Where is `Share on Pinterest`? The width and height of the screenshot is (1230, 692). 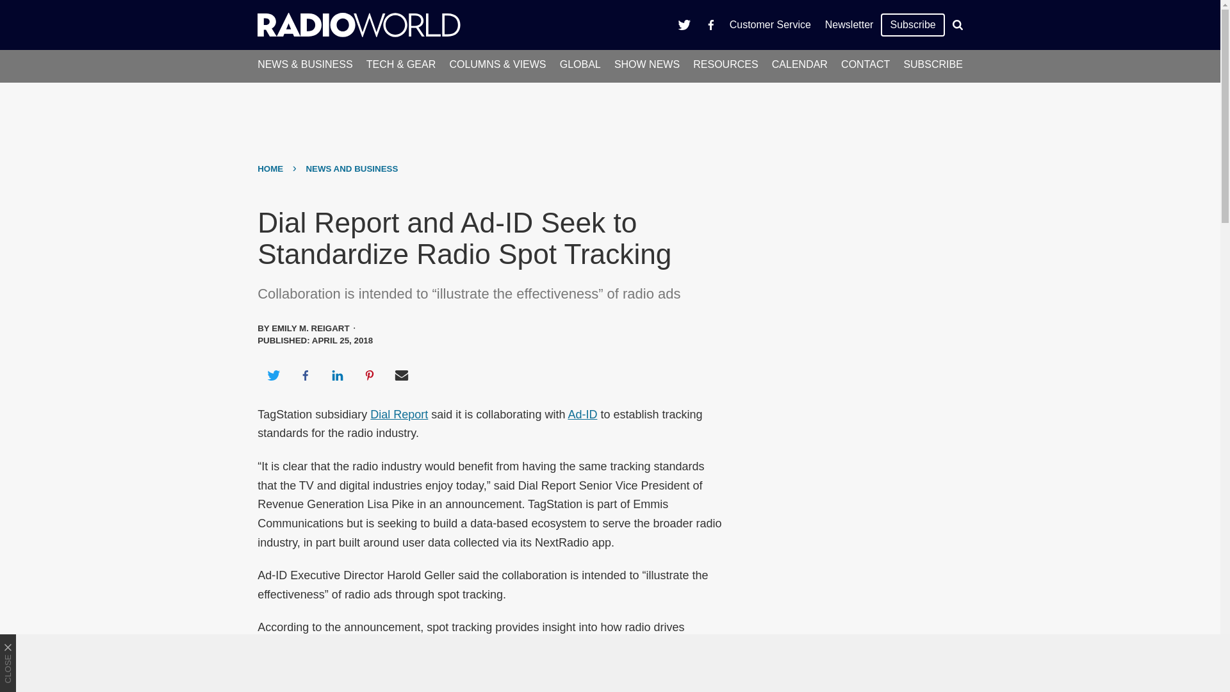
Share on Pinterest is located at coordinates (370, 375).